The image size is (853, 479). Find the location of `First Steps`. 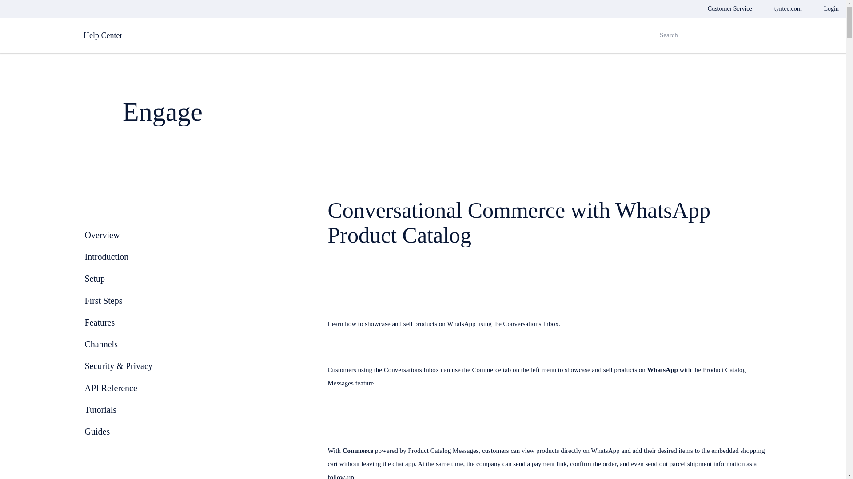

First Steps is located at coordinates (103, 301).